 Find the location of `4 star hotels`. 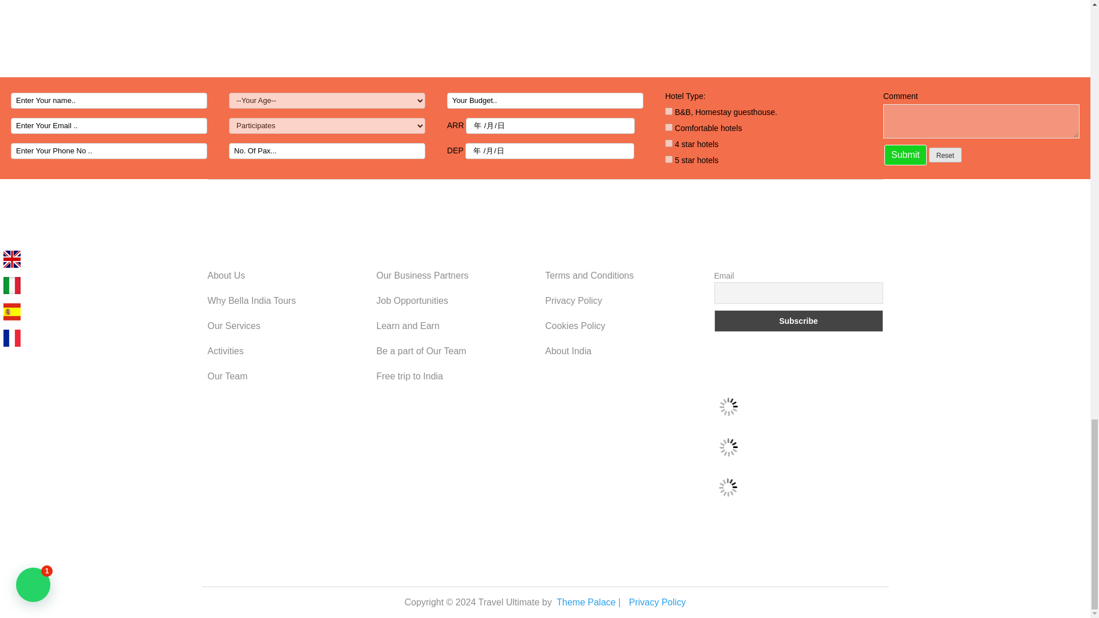

4 star hotels is located at coordinates (669, 143).